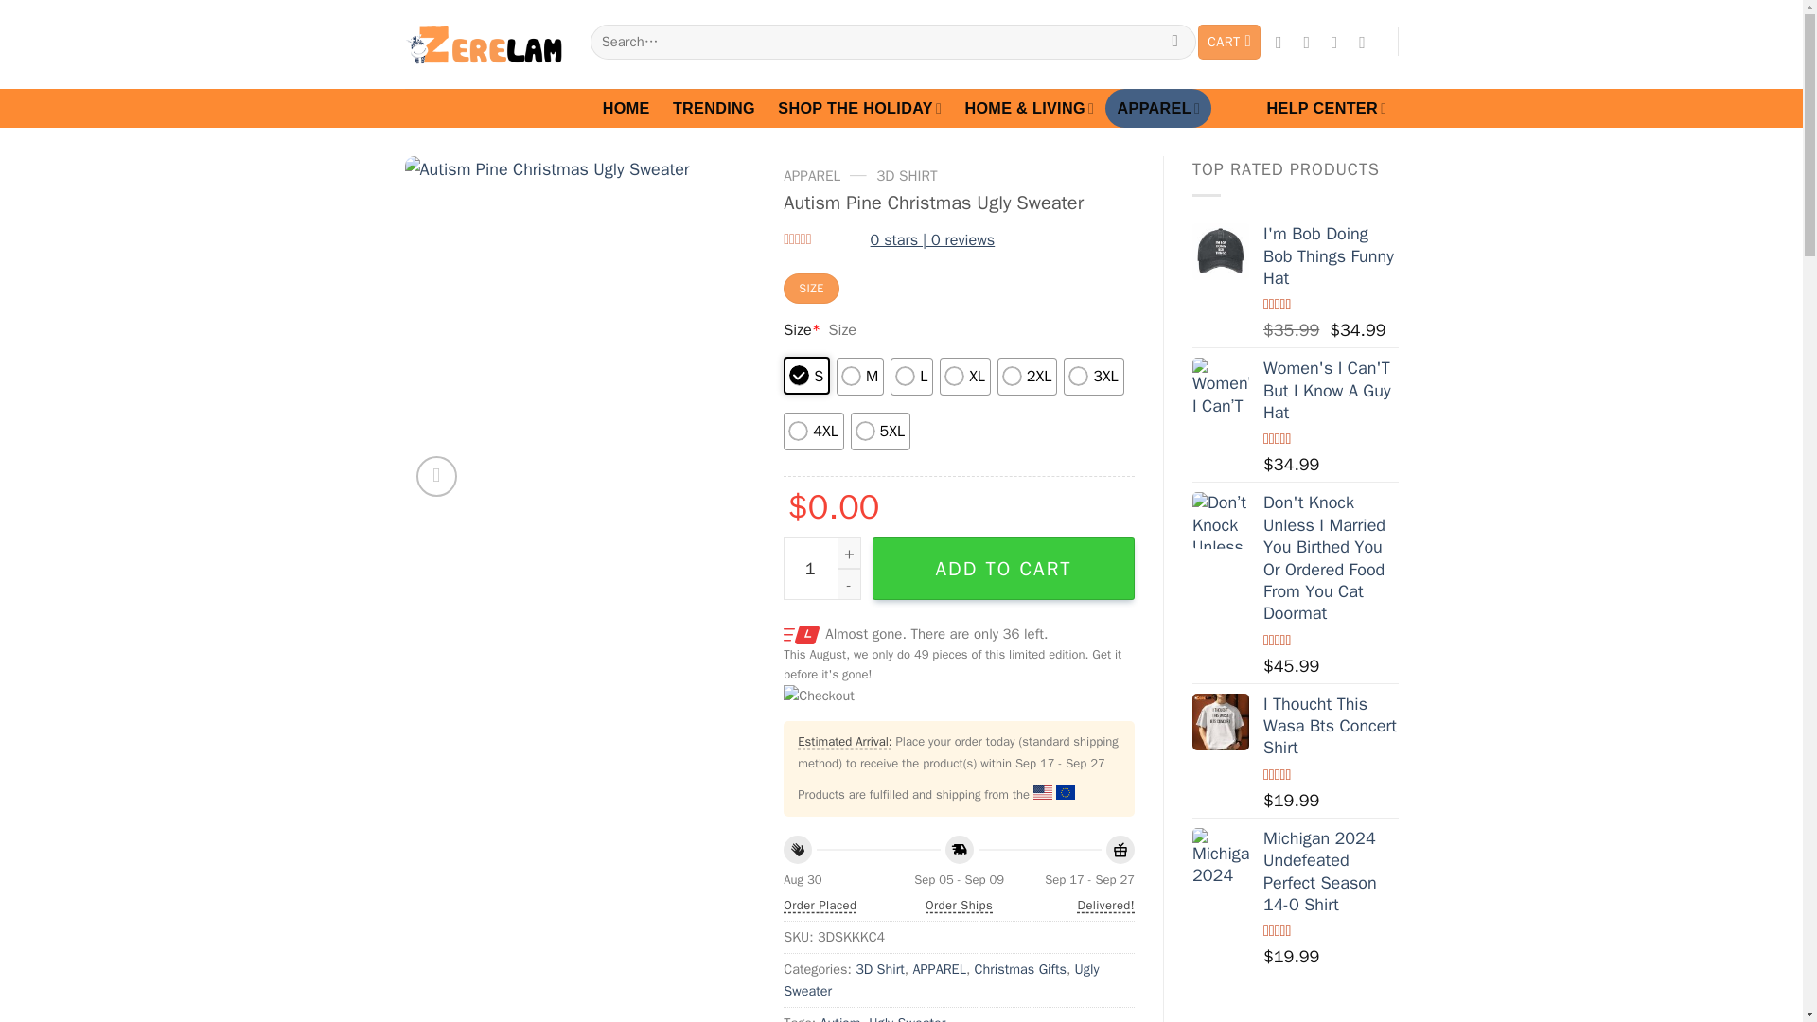  What do you see at coordinates (1228, 42) in the screenshot?
I see `CART` at bounding box center [1228, 42].